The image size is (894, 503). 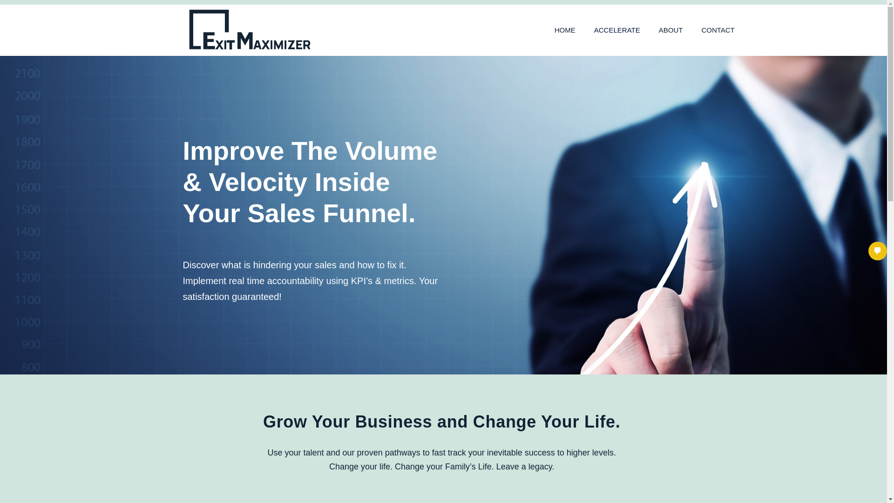 I want to click on HOME, so click(x=565, y=30).